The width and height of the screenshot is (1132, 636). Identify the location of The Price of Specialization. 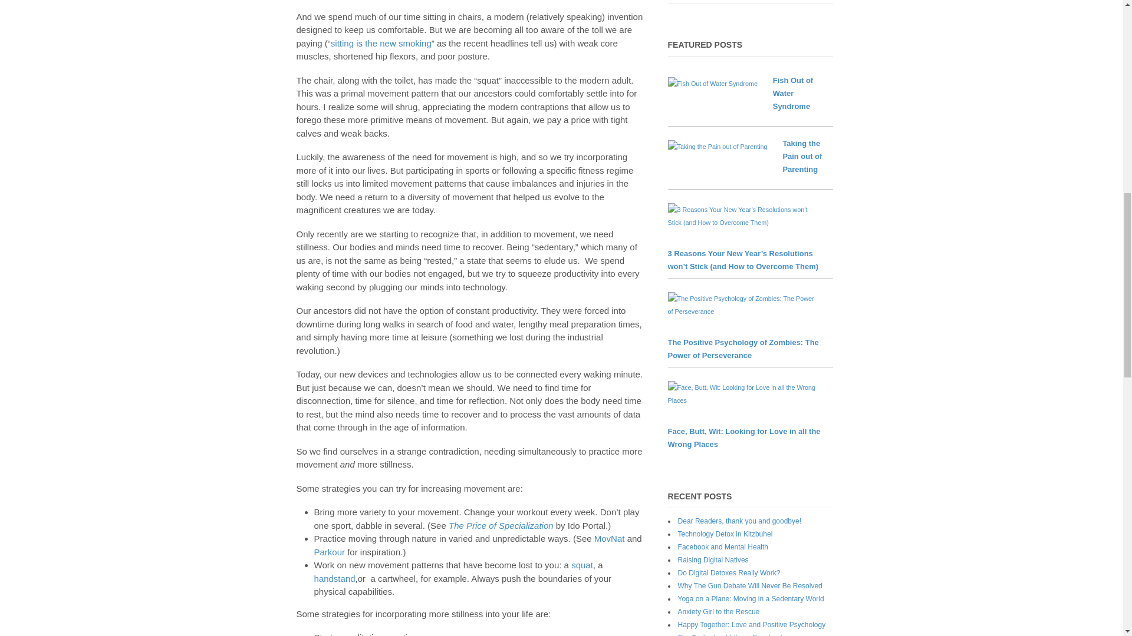
(501, 525).